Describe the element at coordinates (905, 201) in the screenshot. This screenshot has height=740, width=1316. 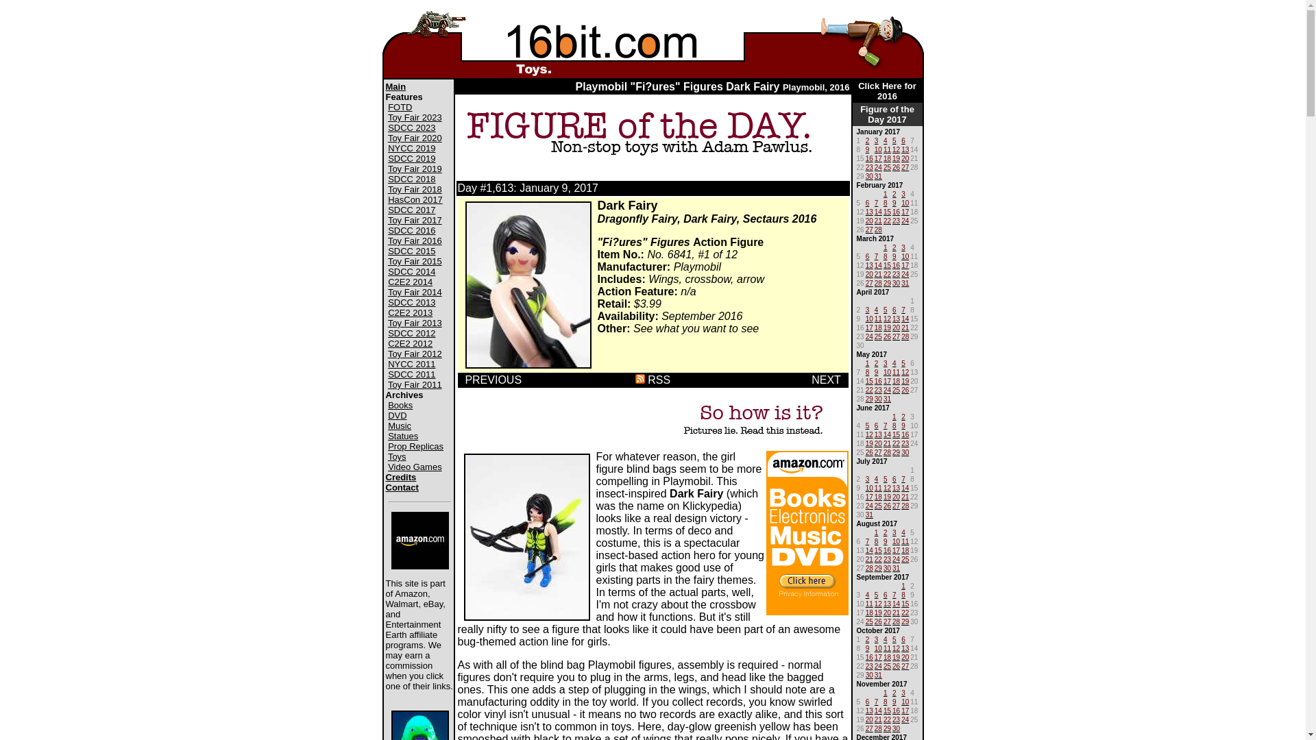
I see `10` at that location.